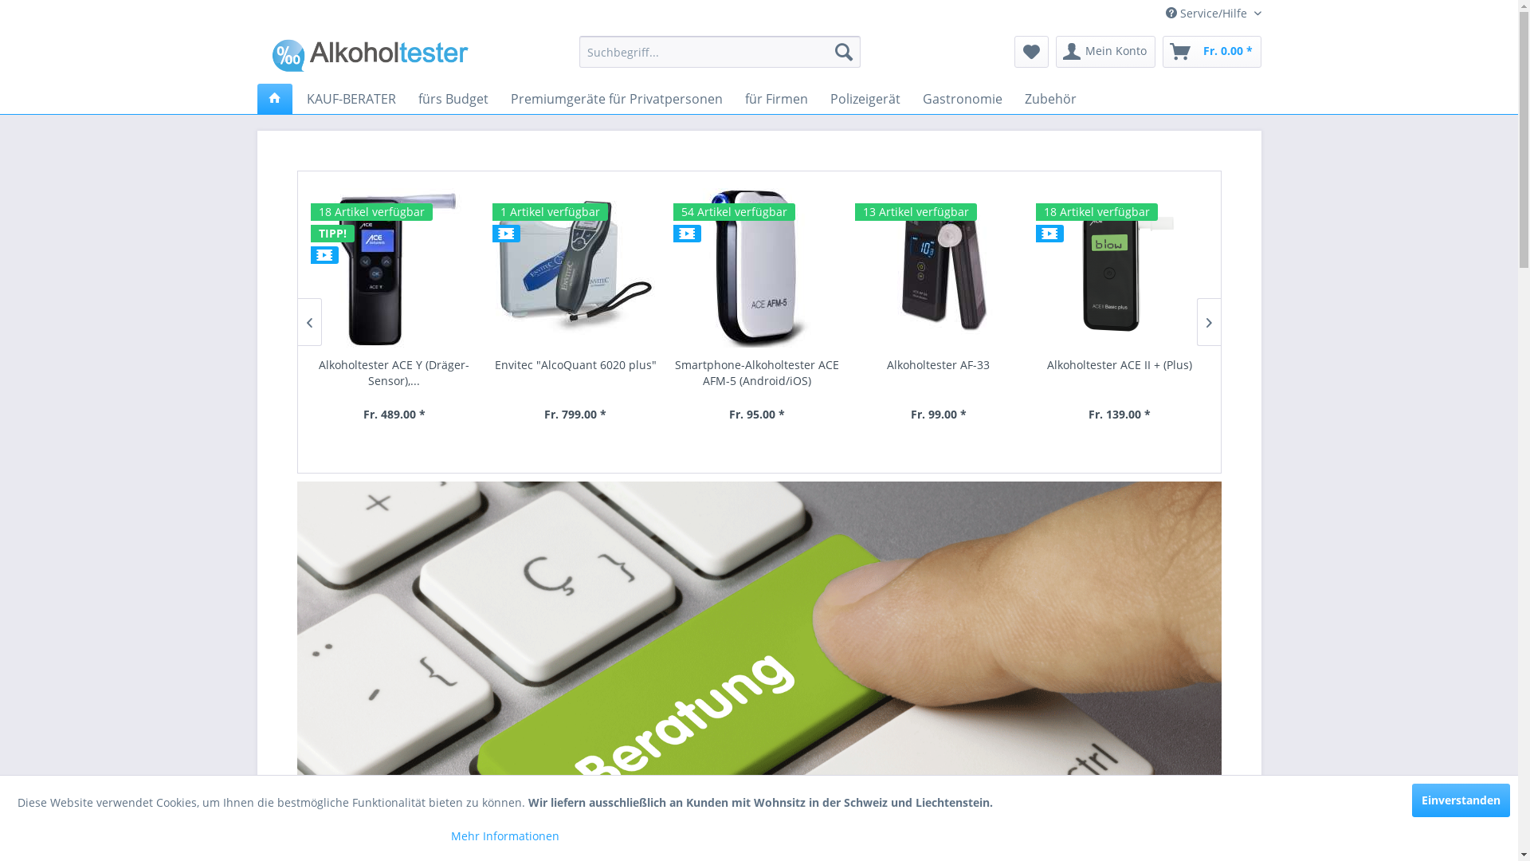 This screenshot has height=861, width=1530. What do you see at coordinates (396, 373) in the screenshot?
I see `Alkoholtester ACE II + (Plus)` at bounding box center [396, 373].